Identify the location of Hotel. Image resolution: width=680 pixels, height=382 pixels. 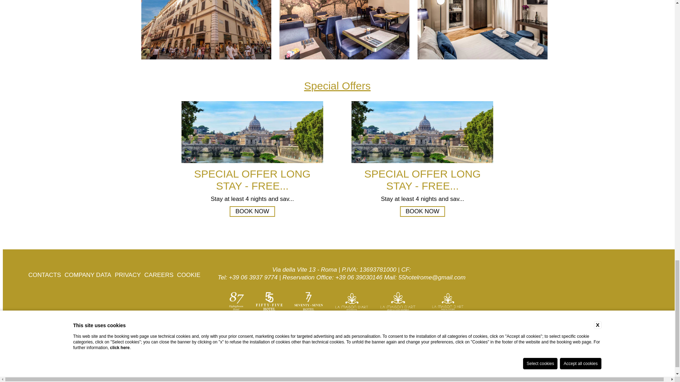
(217, 30).